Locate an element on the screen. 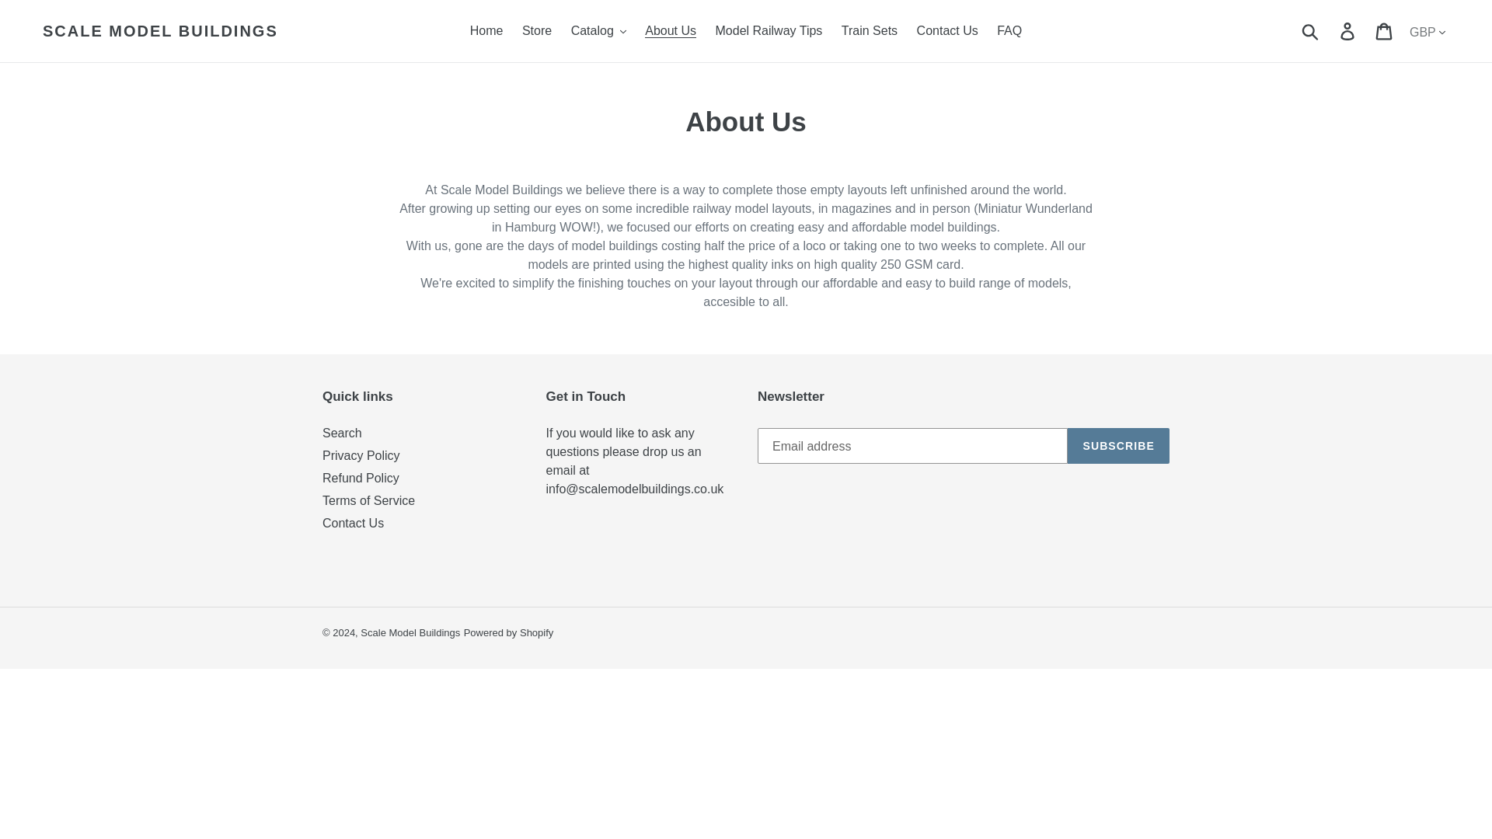 This screenshot has width=1492, height=839. Store is located at coordinates (537, 31).